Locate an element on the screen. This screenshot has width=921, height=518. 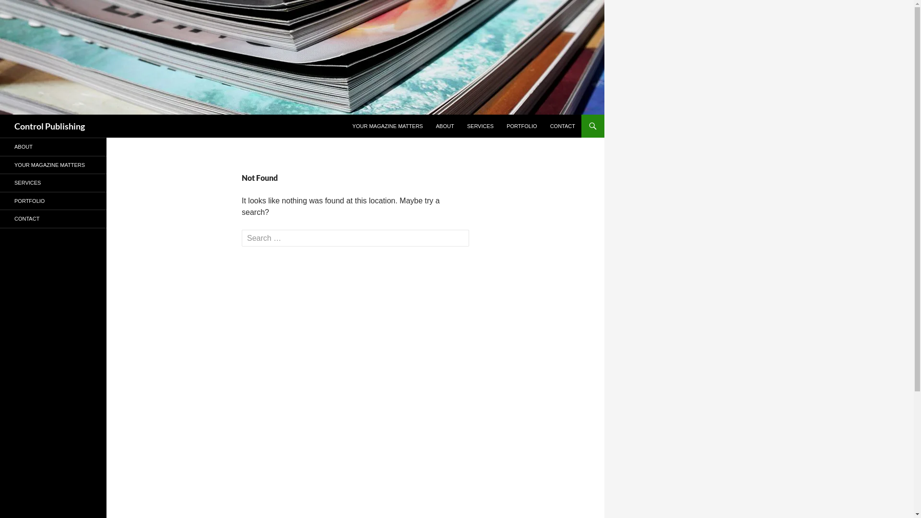
PORTFOLIO is located at coordinates (53, 200).